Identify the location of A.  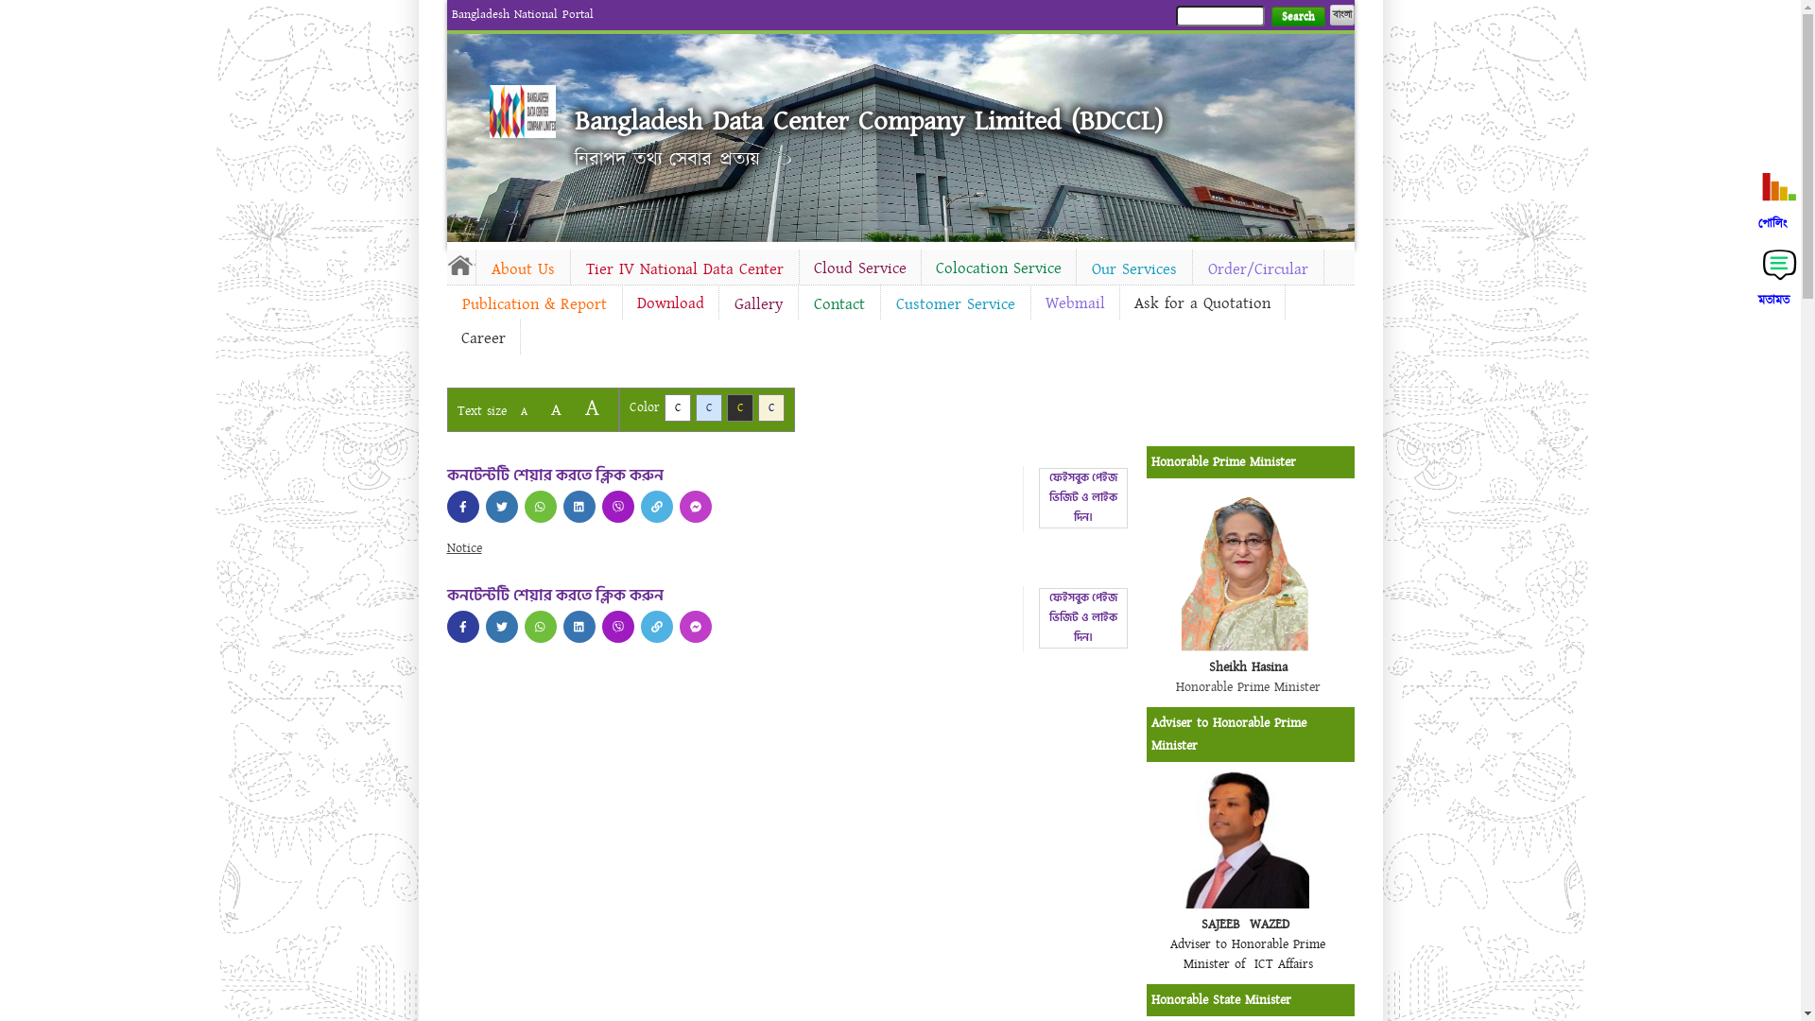
(556, 410).